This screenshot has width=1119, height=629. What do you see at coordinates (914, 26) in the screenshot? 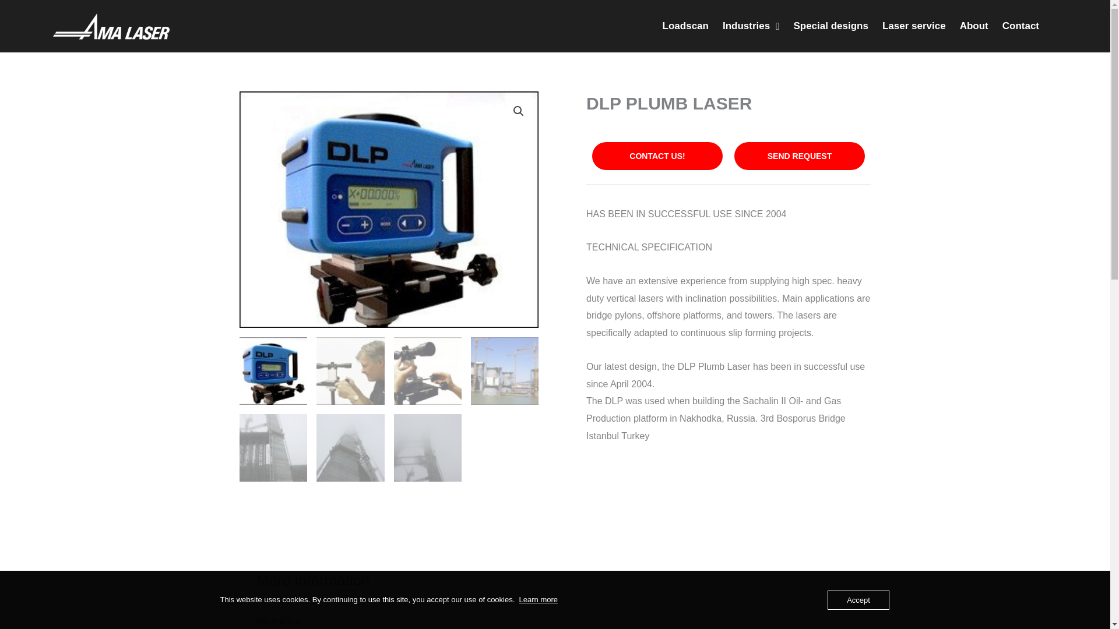
I see `Laser service` at bounding box center [914, 26].